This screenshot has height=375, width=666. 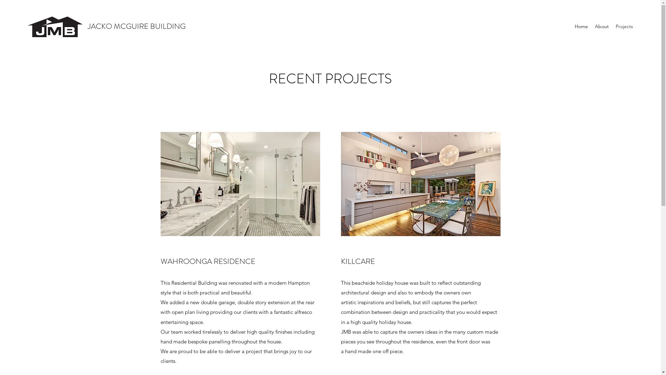 What do you see at coordinates (602, 26) in the screenshot?
I see `About` at bounding box center [602, 26].